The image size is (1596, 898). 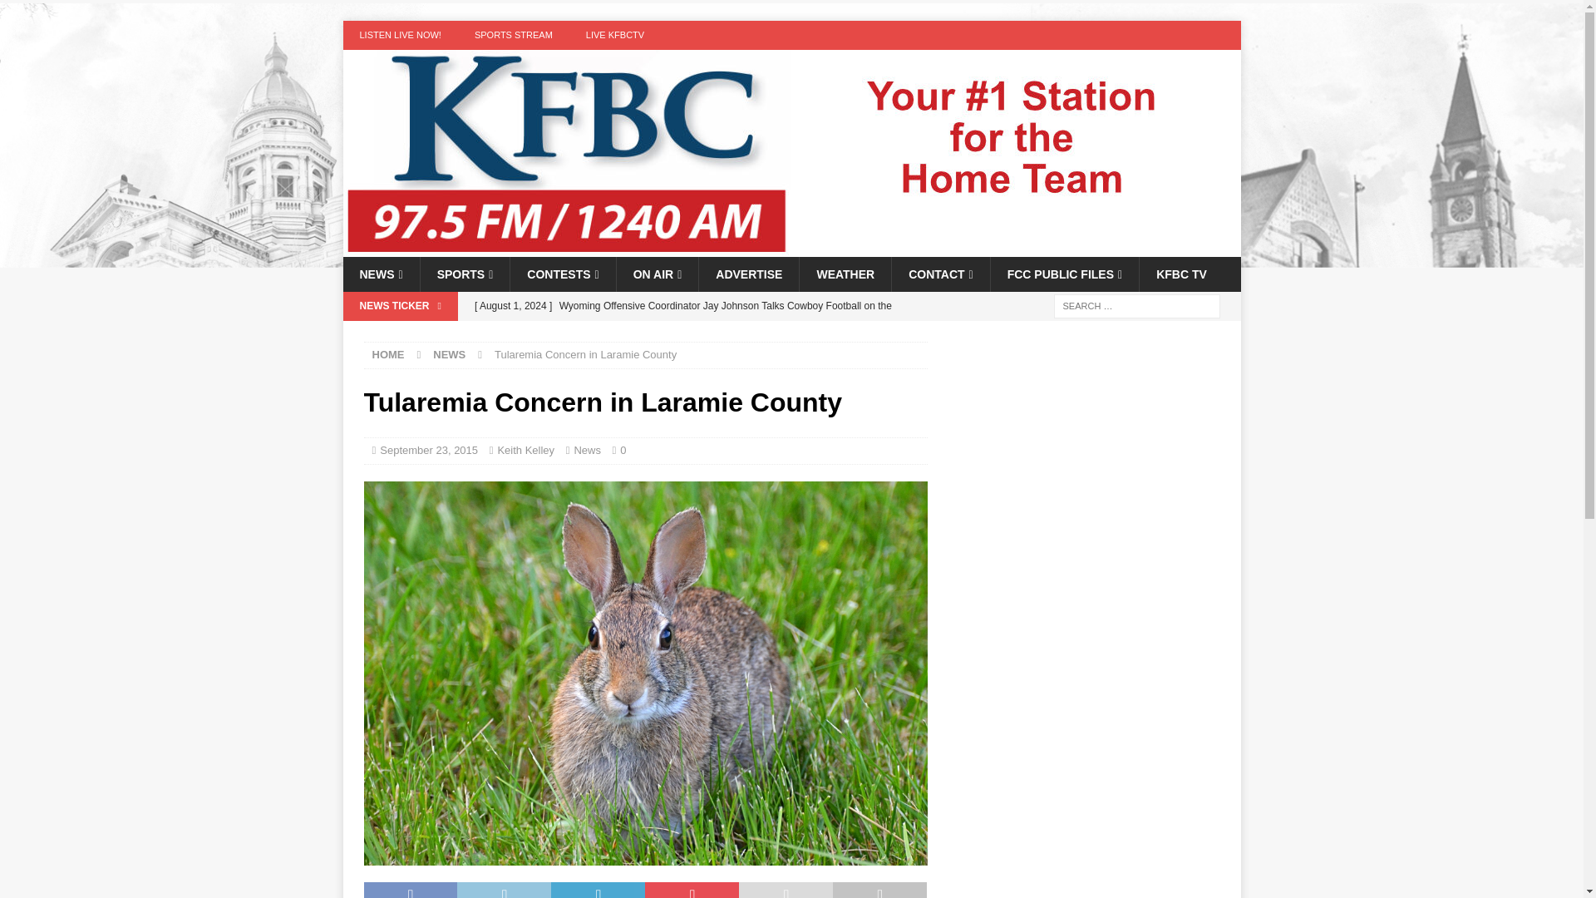 I want to click on ADVERTISE, so click(x=748, y=274).